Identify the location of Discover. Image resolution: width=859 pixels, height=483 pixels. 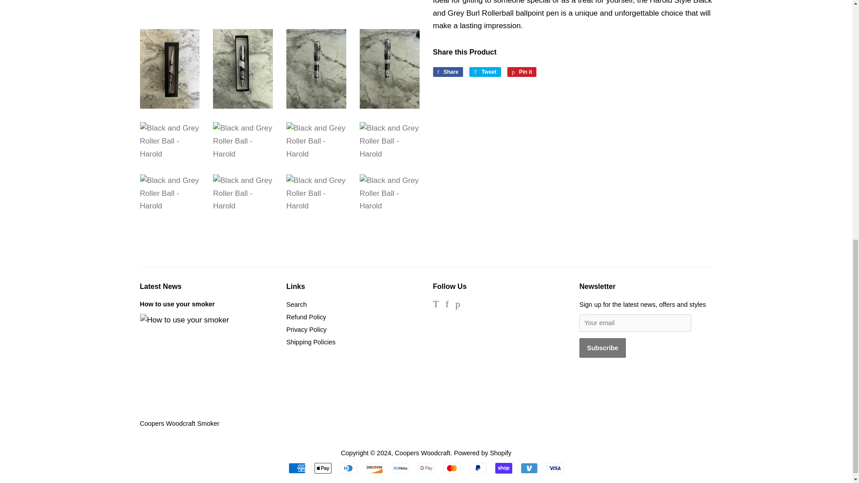
(374, 468).